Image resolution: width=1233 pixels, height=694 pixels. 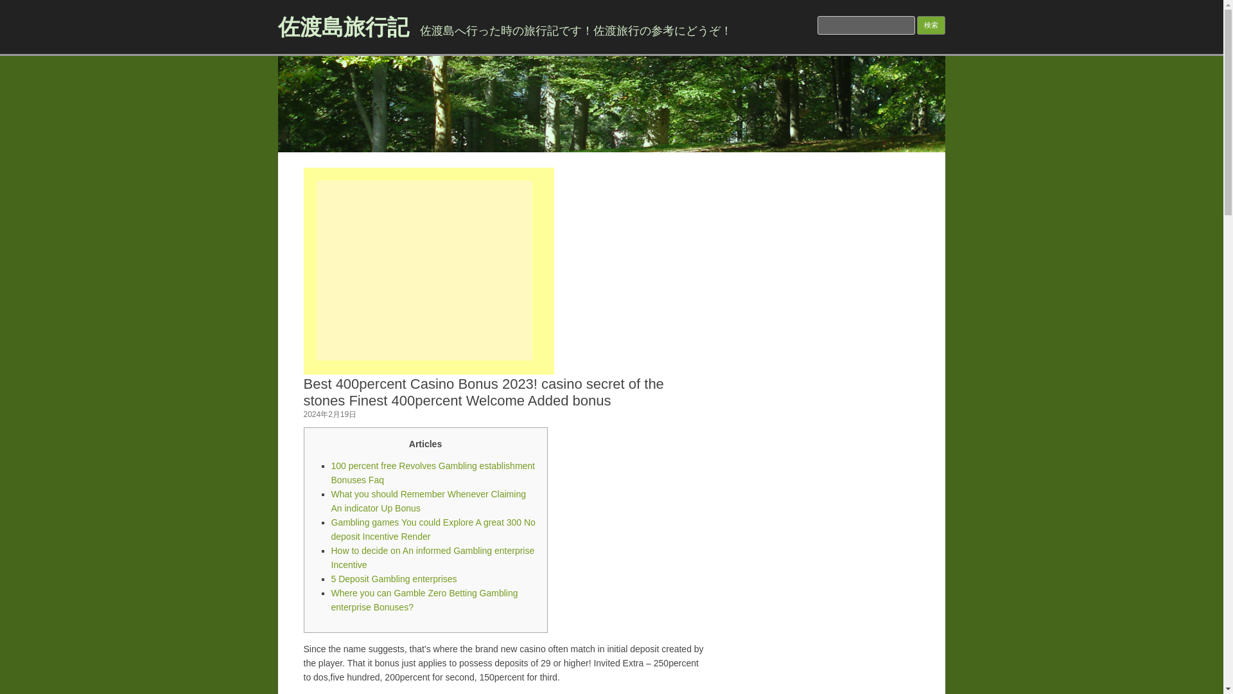 I want to click on 100 percent free Revolves Gambling establishment Bonuses Faq, so click(x=433, y=473).